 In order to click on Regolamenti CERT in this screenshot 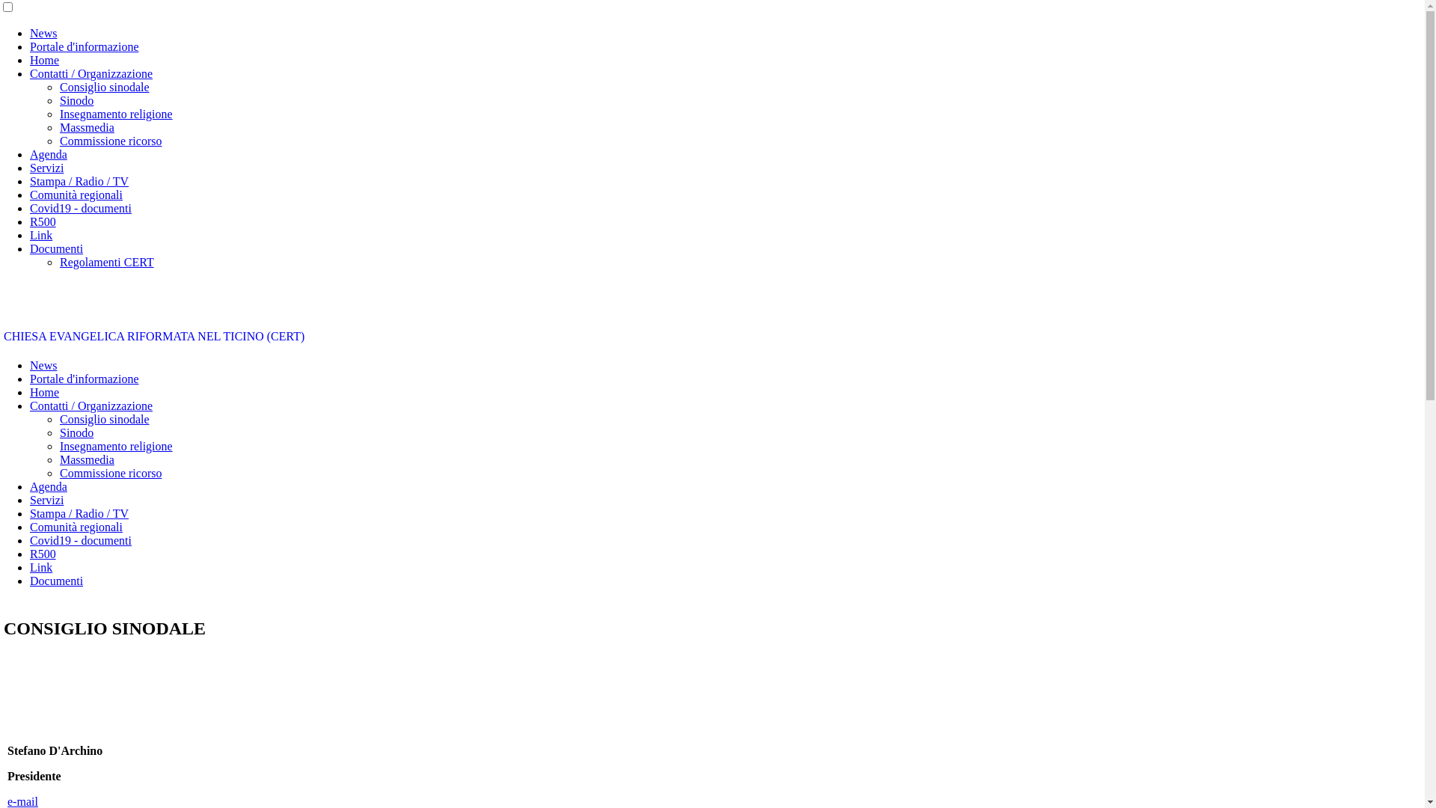, I will do `click(107, 262)`.